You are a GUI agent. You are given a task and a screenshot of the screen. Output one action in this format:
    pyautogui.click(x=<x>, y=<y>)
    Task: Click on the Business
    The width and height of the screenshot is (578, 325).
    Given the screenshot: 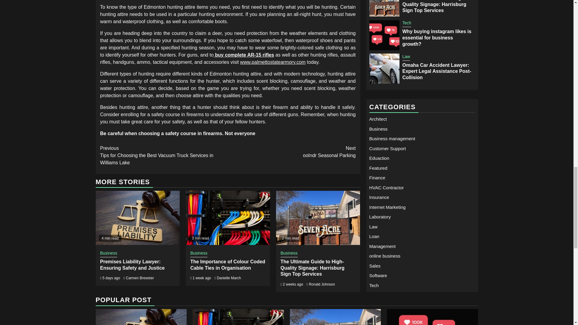 What is the action you would take?
    pyautogui.click(x=289, y=253)
    